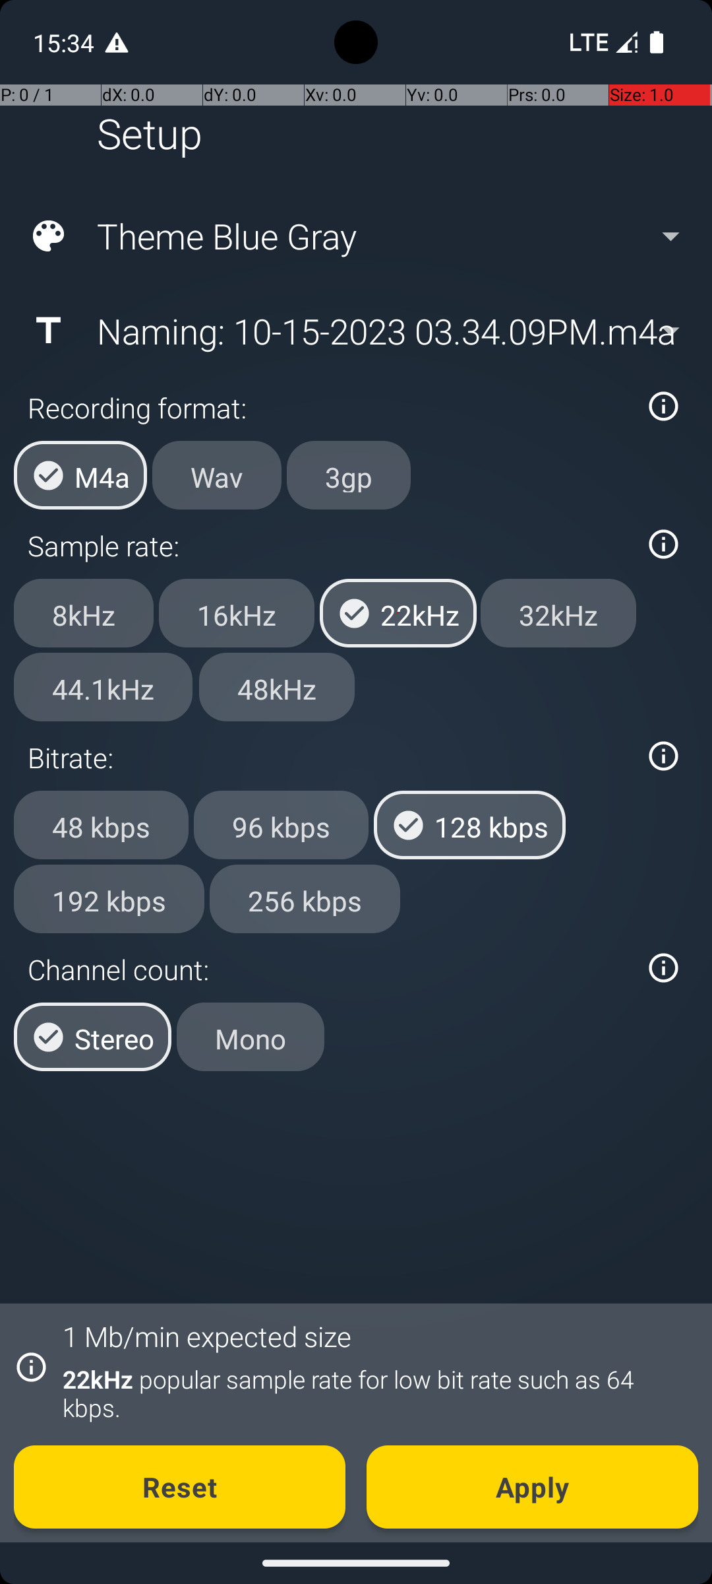 This screenshot has height=1584, width=712. What do you see at coordinates (469, 825) in the screenshot?
I see `128 kbps` at bounding box center [469, 825].